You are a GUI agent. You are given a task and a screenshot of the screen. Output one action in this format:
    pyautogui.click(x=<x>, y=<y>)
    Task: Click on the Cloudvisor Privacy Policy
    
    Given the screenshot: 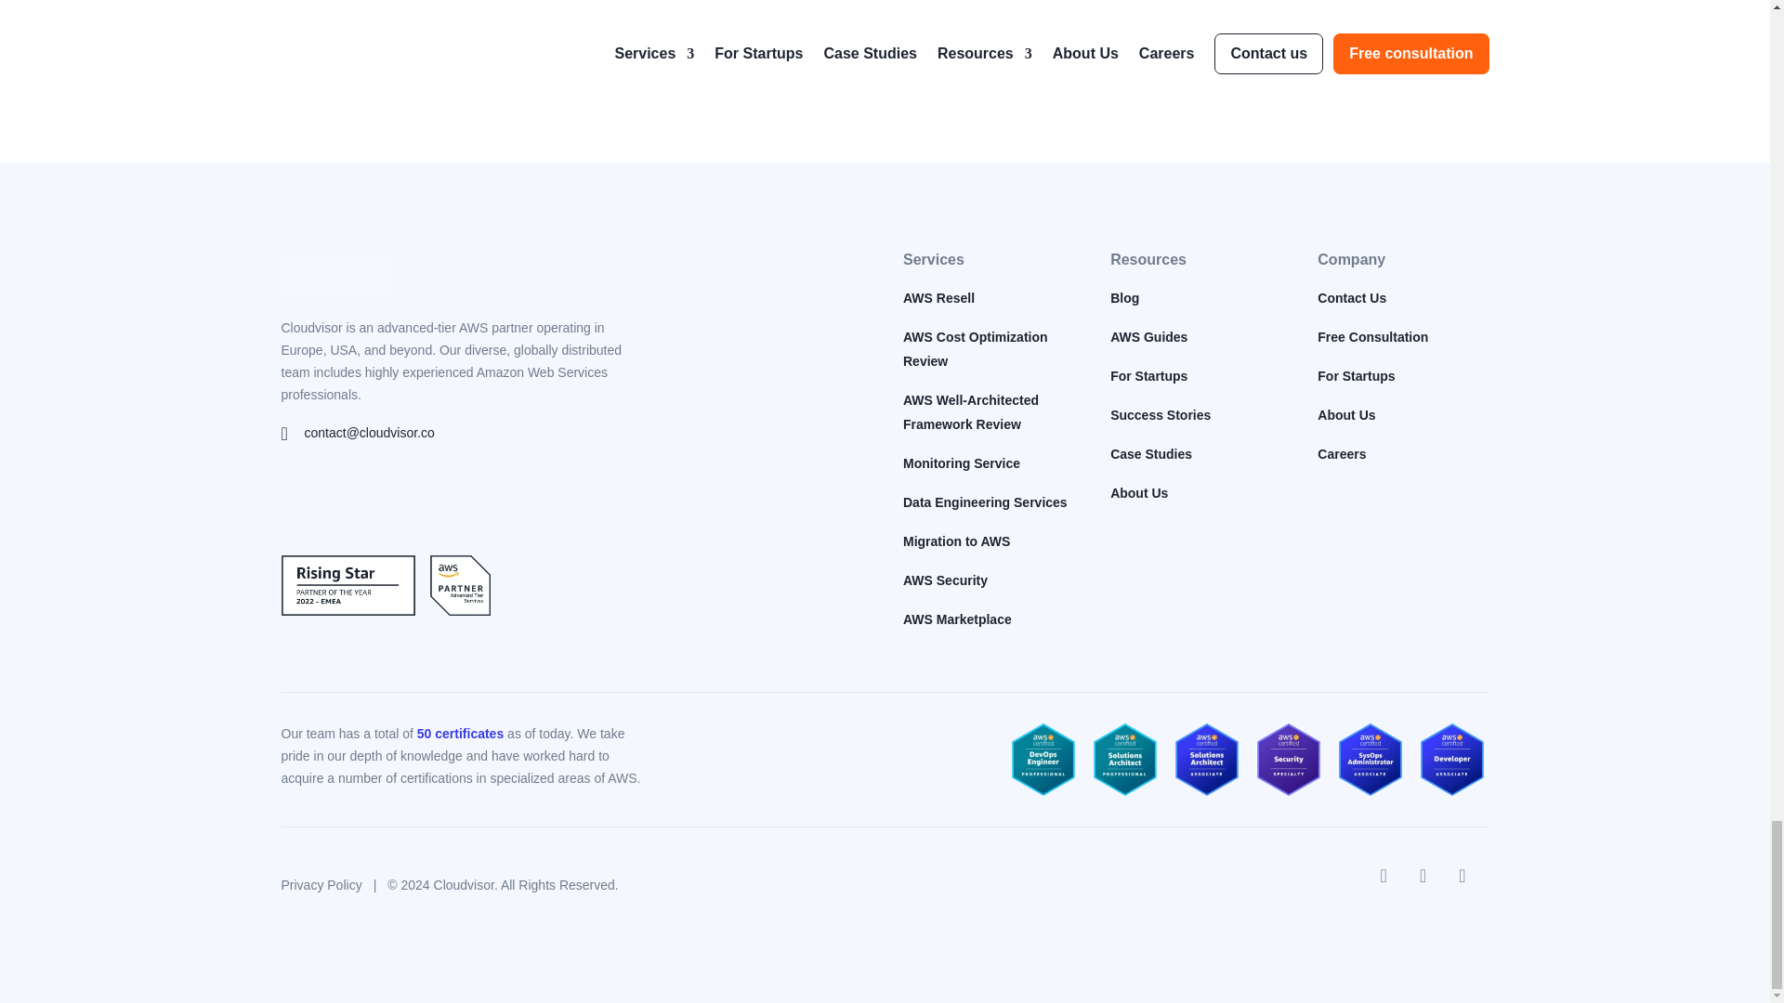 What is the action you would take?
    pyautogui.click(x=1369, y=52)
    